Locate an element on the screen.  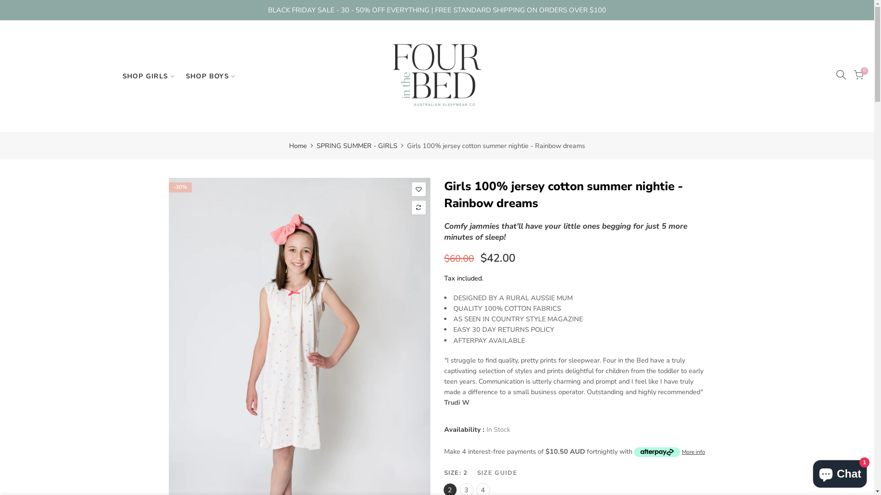
Home is located at coordinates (298, 146).